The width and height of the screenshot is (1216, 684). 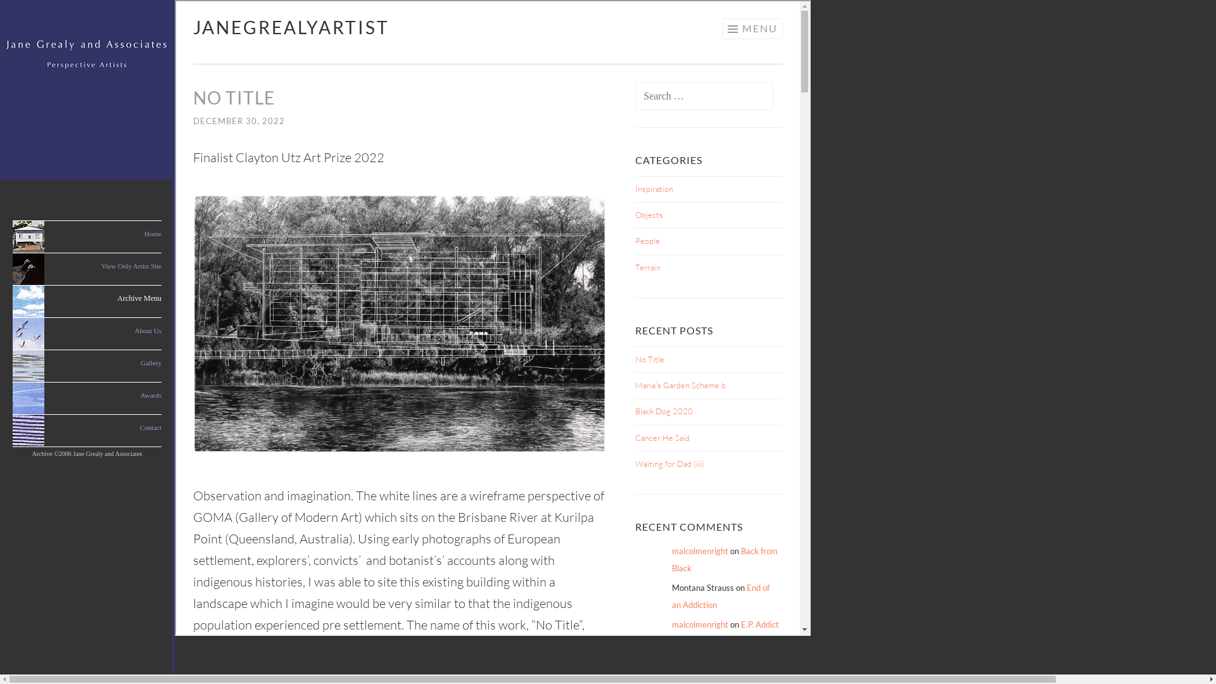 I want to click on Gallery, so click(x=151, y=363).